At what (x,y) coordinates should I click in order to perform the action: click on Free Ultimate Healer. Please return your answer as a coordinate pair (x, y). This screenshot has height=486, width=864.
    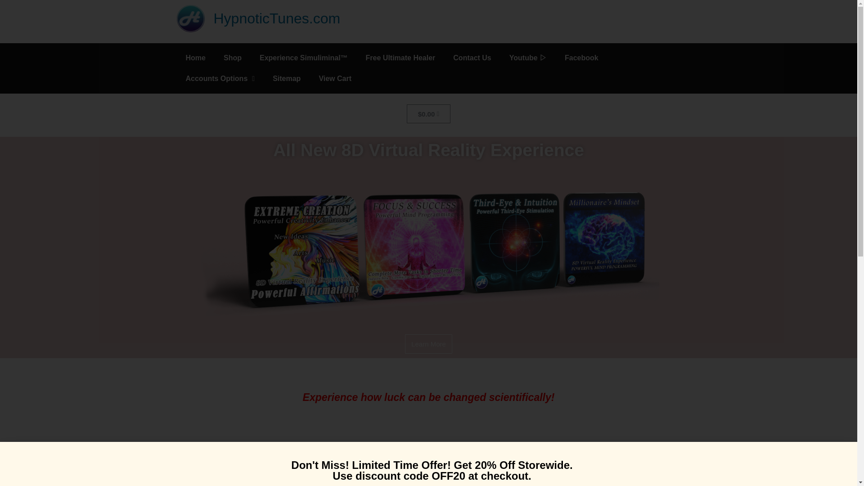
    Looking at the image, I should click on (400, 58).